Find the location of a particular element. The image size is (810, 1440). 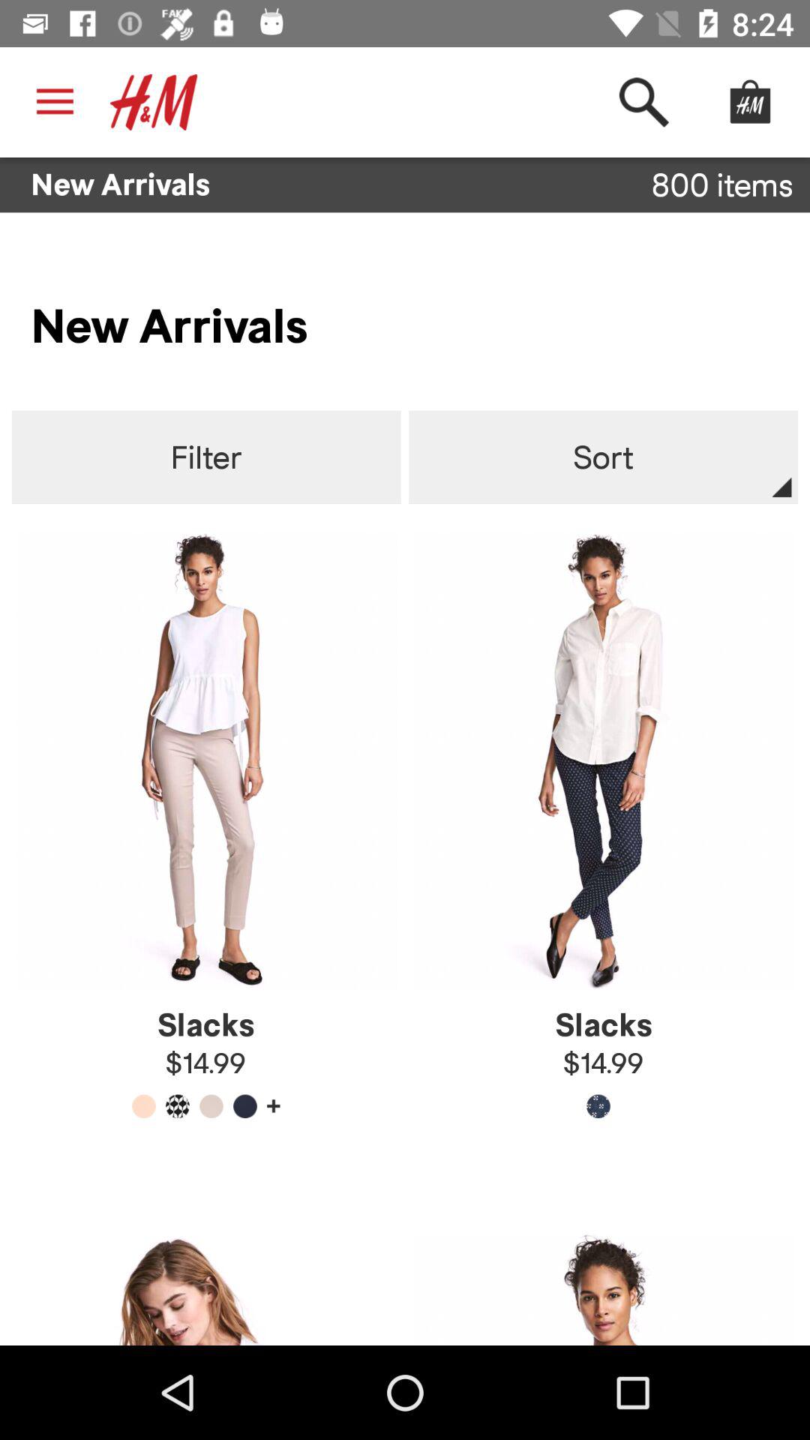

select the icon below new arrivals item is located at coordinates (205, 457).